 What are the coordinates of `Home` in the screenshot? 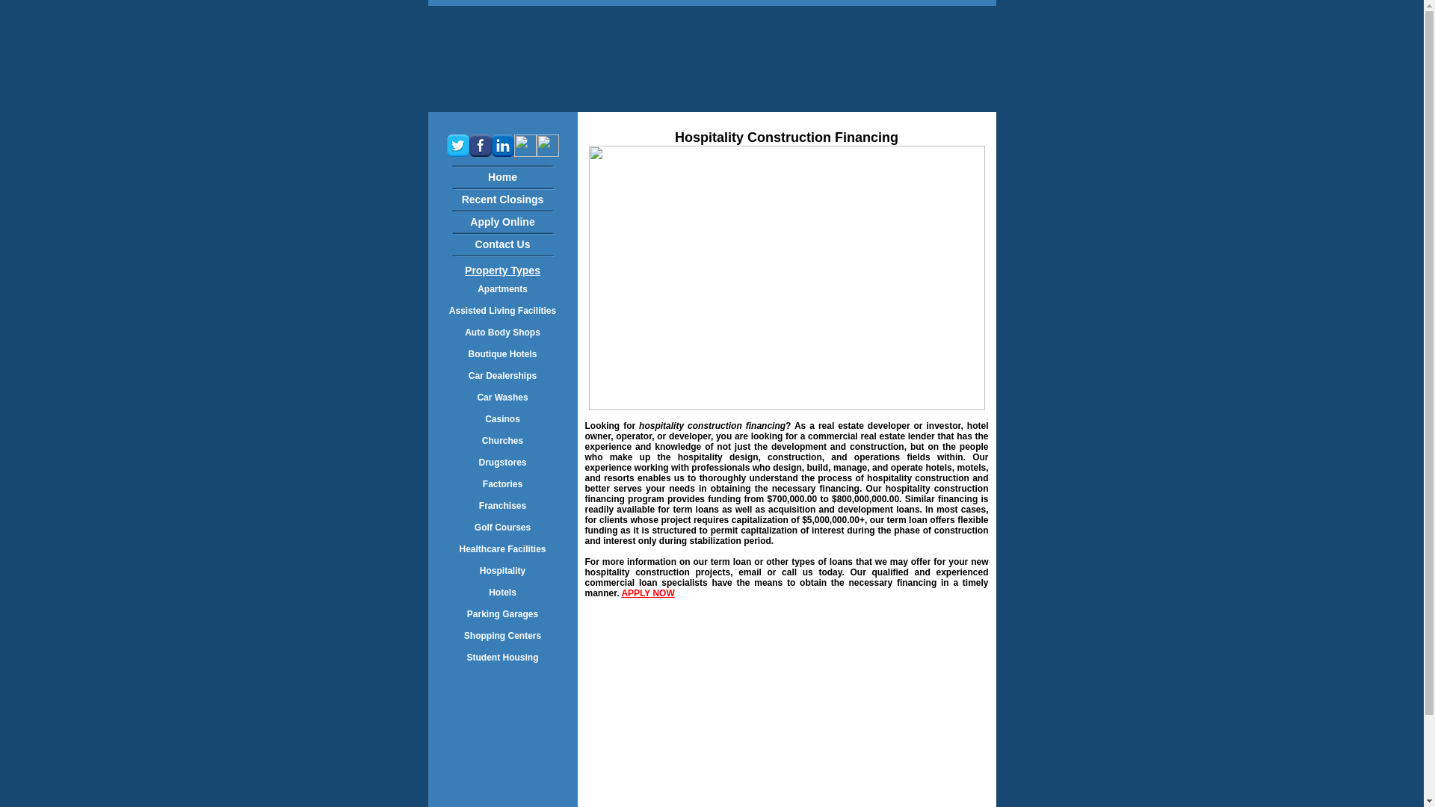 It's located at (502, 176).